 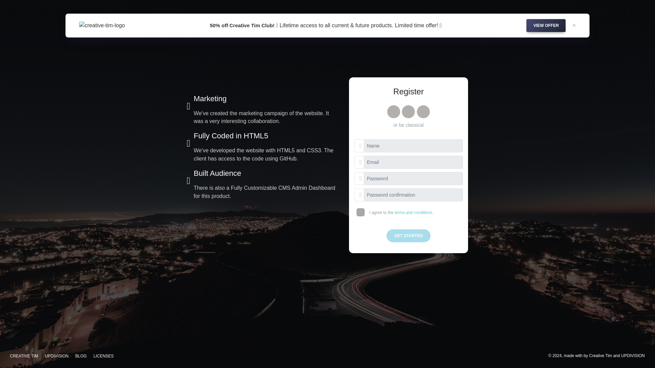 What do you see at coordinates (435, 19) in the screenshot?
I see `Dashboard` at bounding box center [435, 19].